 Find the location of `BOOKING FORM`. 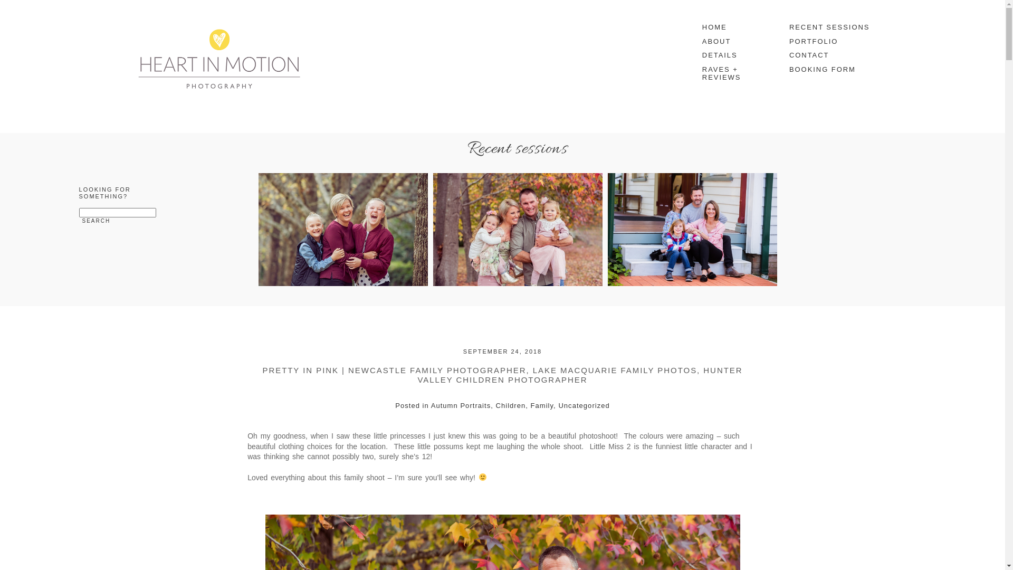

BOOKING FORM is located at coordinates (831, 70).